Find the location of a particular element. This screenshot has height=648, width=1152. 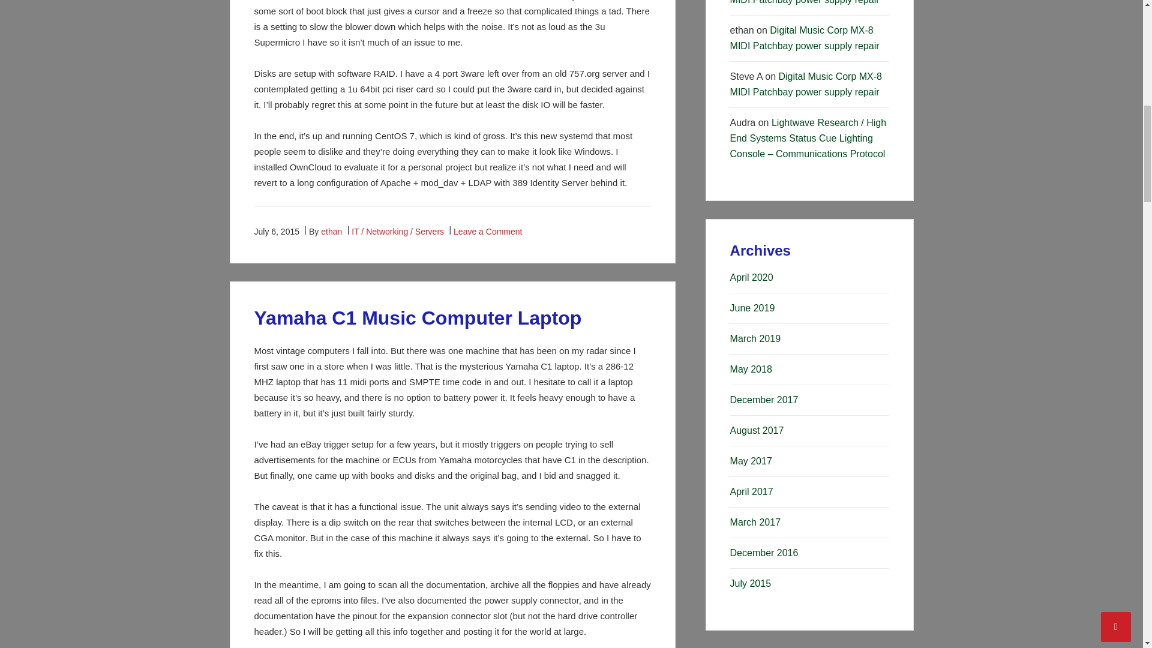

April 2017 is located at coordinates (751, 492).